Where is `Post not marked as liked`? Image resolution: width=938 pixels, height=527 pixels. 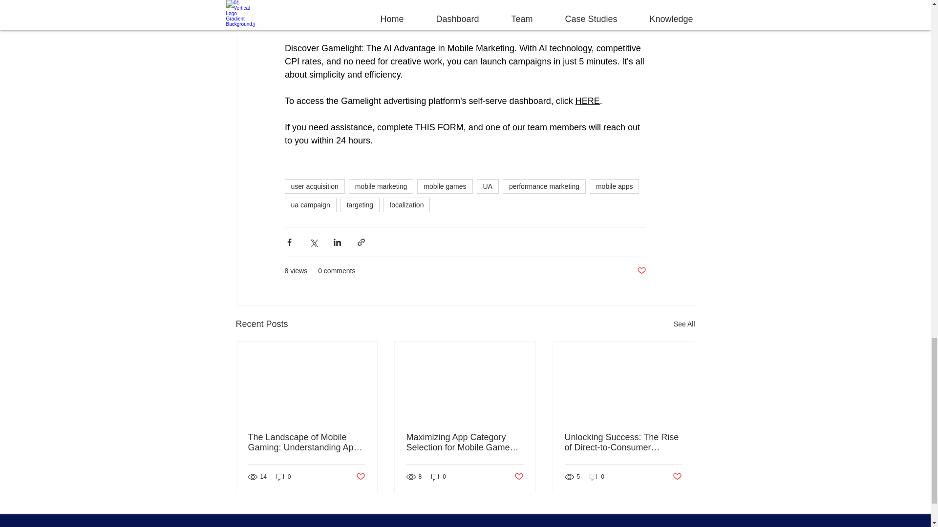 Post not marked as liked is located at coordinates (360, 476).